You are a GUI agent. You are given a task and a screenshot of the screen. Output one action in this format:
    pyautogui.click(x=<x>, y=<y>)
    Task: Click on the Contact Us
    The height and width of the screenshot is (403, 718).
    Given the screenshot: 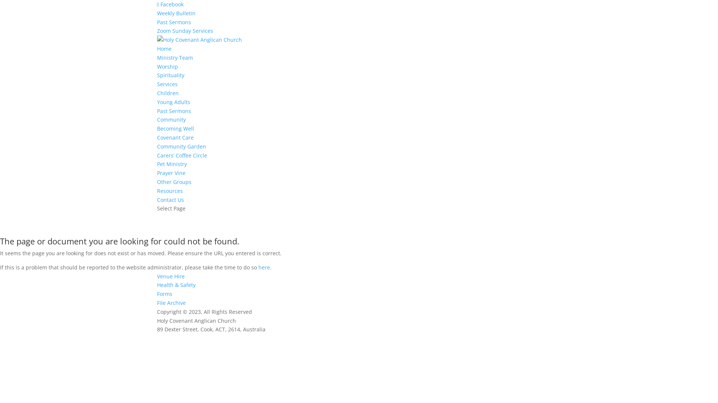 What is the action you would take?
    pyautogui.click(x=171, y=200)
    